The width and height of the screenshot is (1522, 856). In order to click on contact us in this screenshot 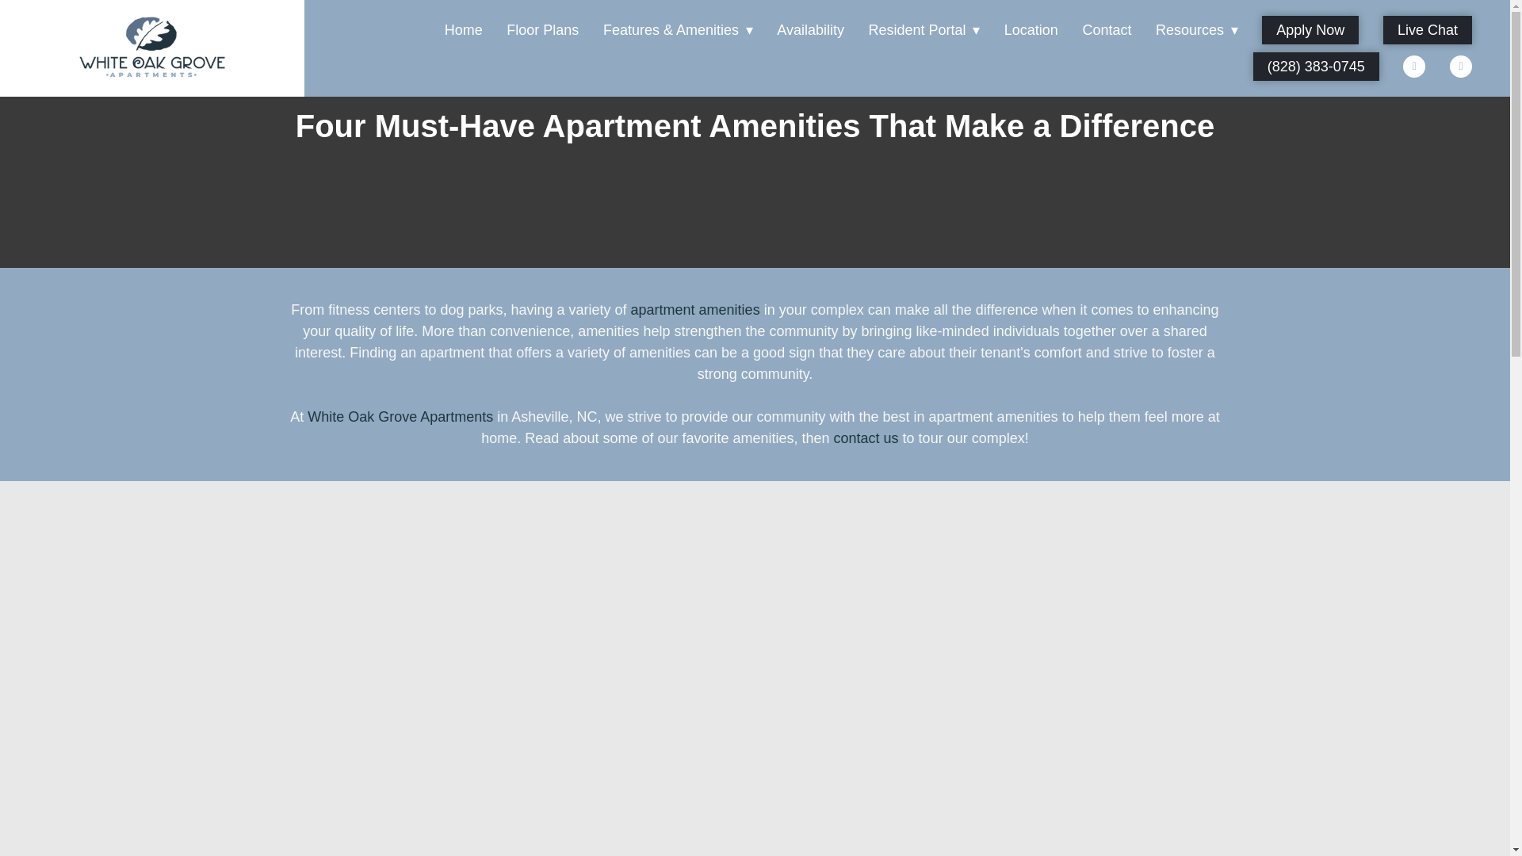, I will do `click(866, 438)`.